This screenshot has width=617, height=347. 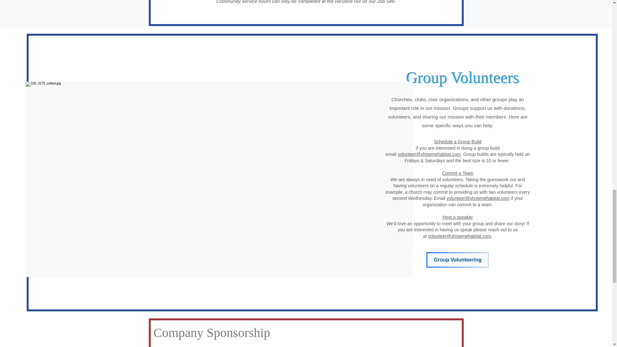 What do you see at coordinates (457, 260) in the screenshot?
I see `Group Volunteering` at bounding box center [457, 260].